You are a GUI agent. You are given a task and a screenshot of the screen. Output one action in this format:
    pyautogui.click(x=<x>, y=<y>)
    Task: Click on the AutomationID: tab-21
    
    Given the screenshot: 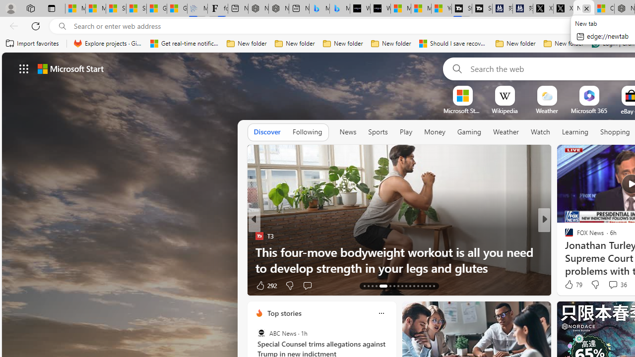 What is the action you would take?
    pyautogui.click(x=402, y=286)
    